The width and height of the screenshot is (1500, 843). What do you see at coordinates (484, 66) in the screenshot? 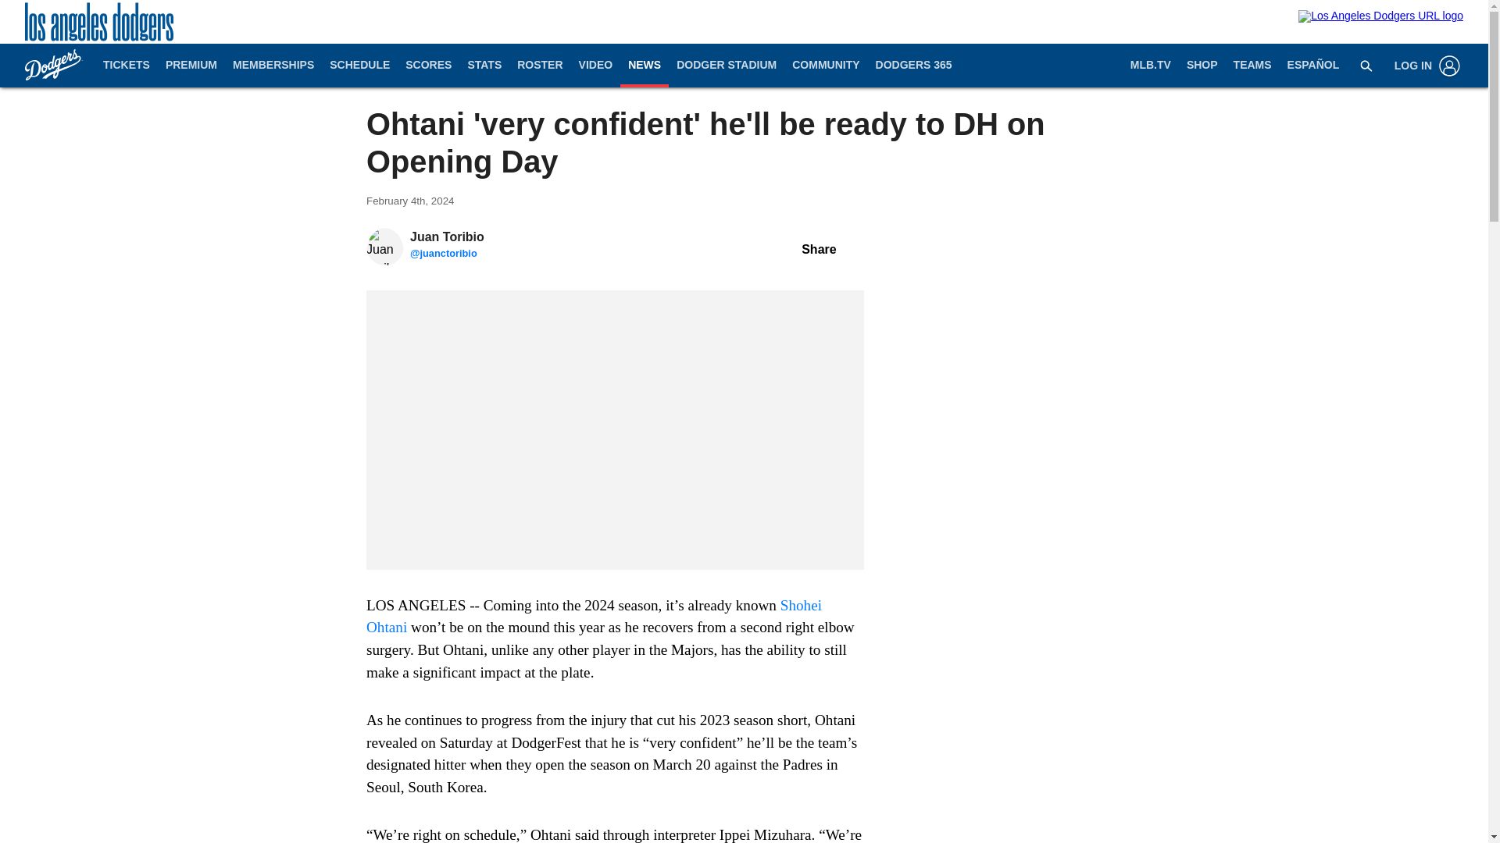
I see `STATS` at bounding box center [484, 66].